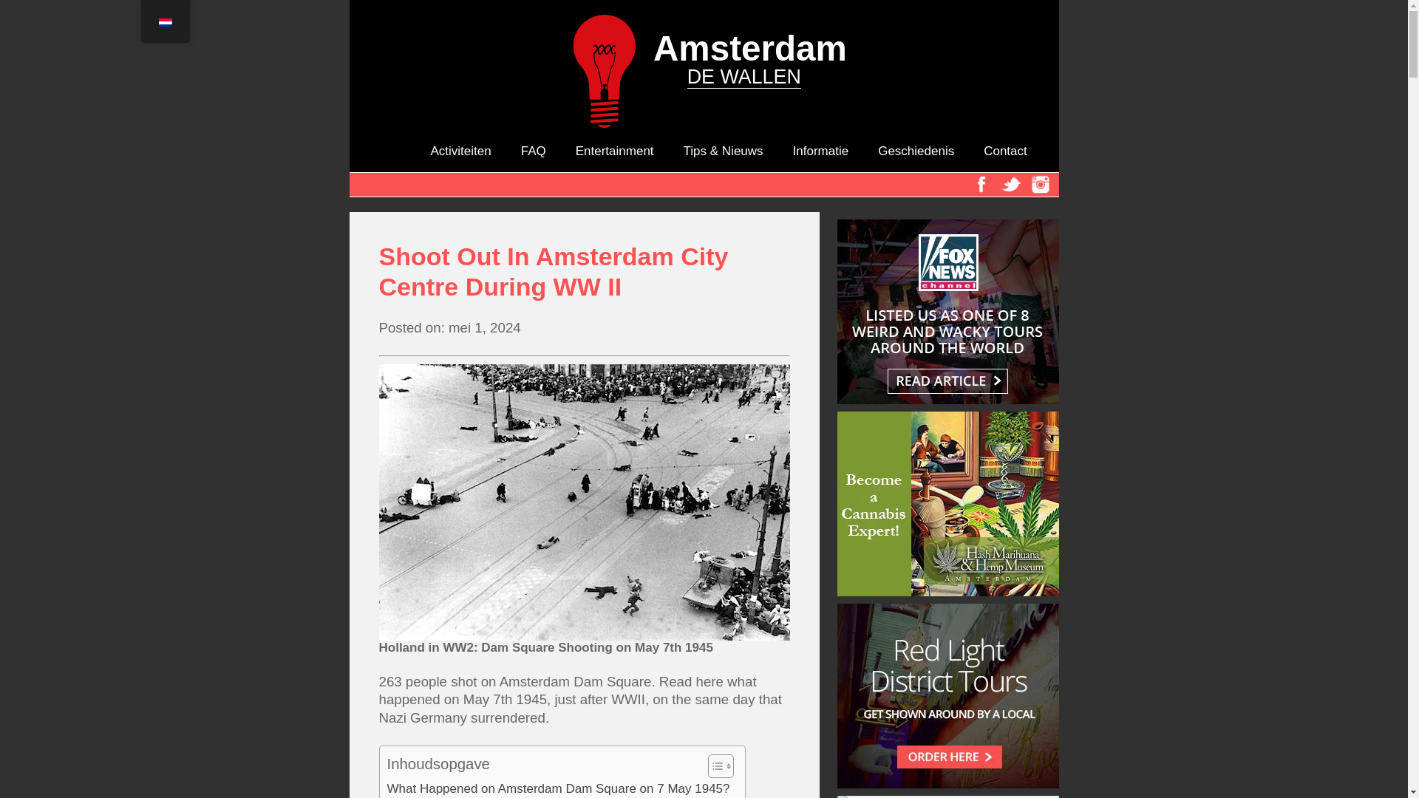 The height and width of the screenshot is (798, 1419). I want to click on Informatie, so click(820, 151).